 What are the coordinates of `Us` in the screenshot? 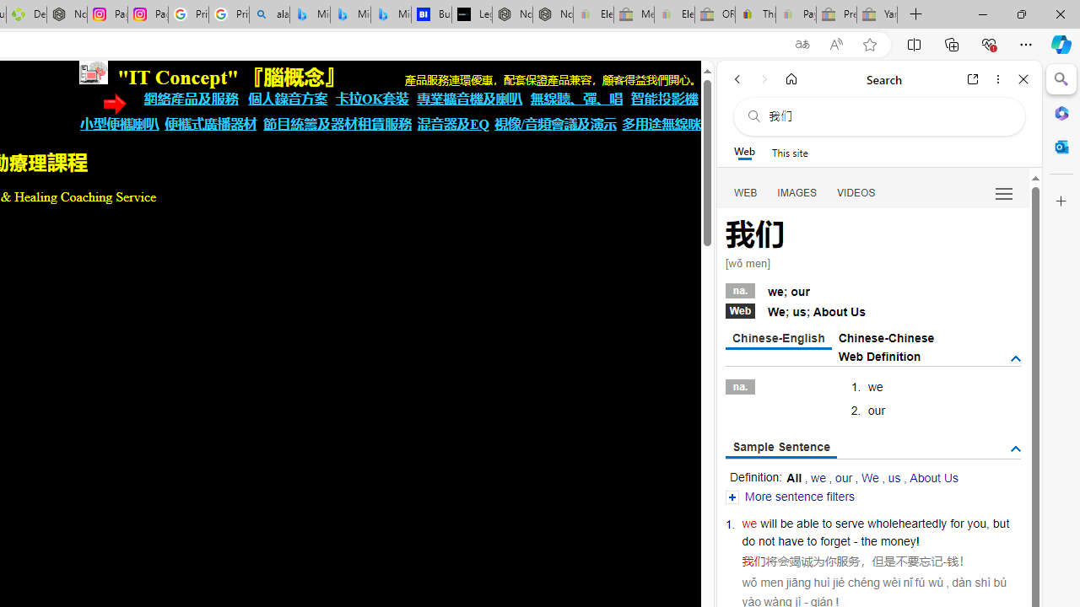 It's located at (858, 312).